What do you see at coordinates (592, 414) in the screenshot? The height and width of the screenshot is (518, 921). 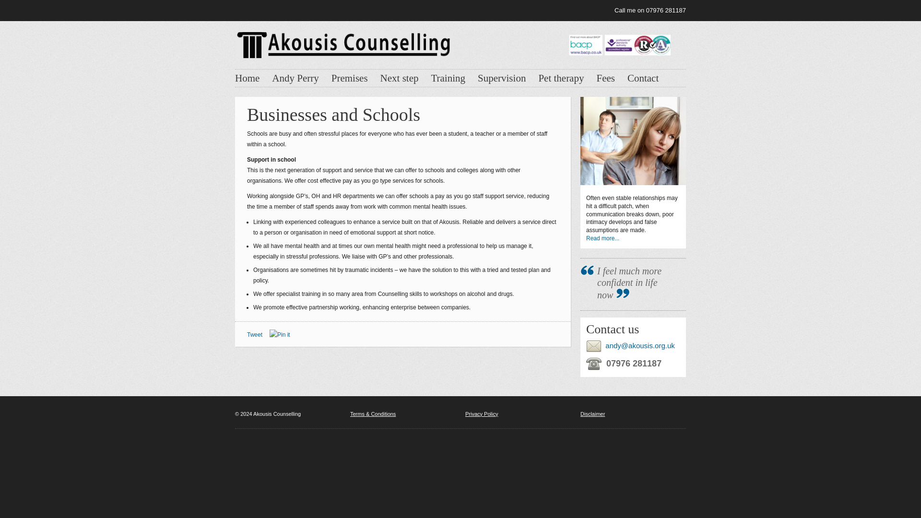 I see `Disclaimer` at bounding box center [592, 414].